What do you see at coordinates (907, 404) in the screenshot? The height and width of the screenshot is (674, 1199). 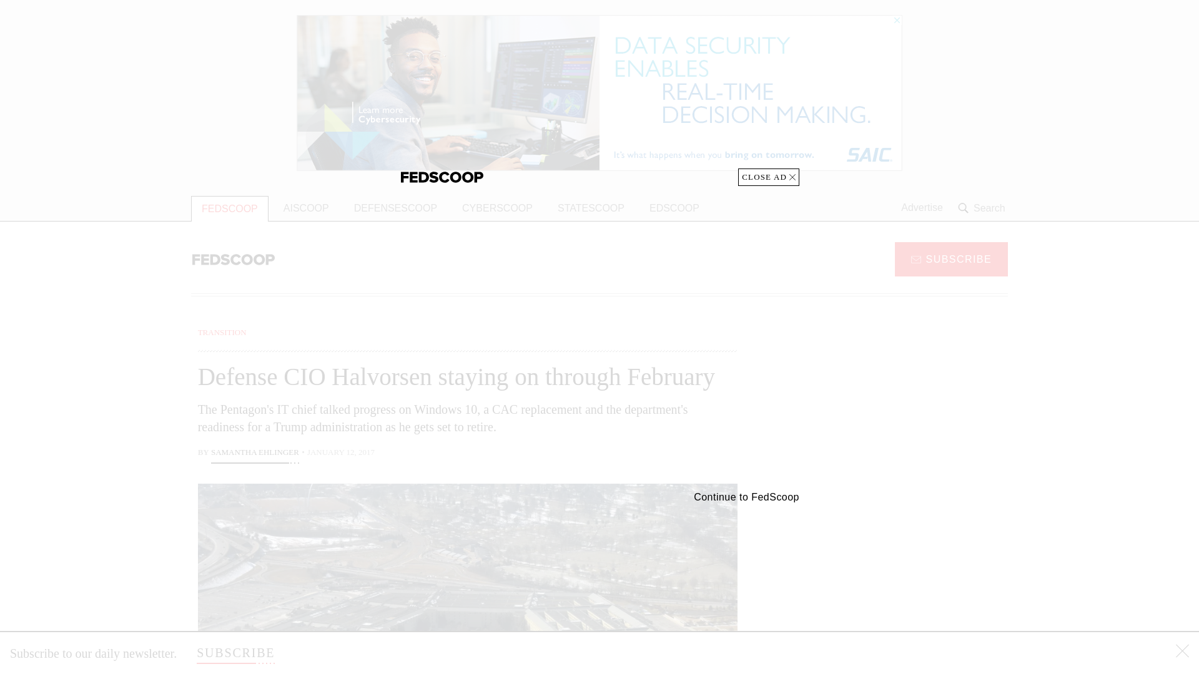 I see `3rd party ad content` at bounding box center [907, 404].